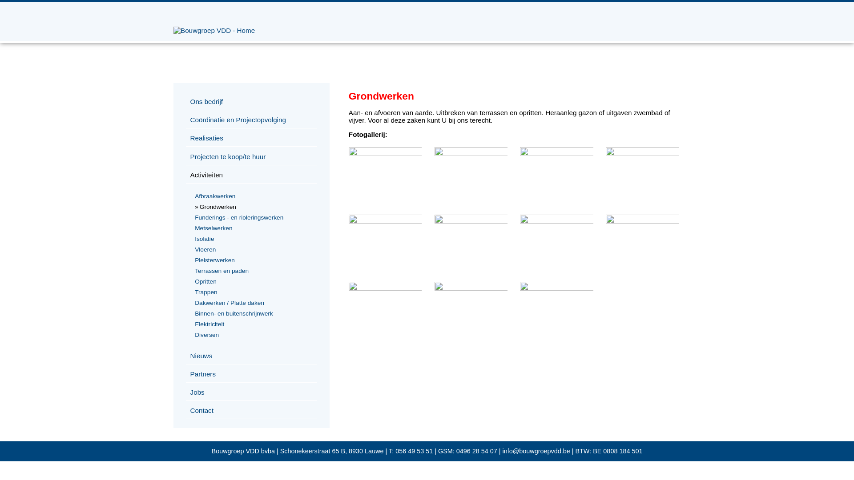  What do you see at coordinates (254, 335) in the screenshot?
I see `Diversen` at bounding box center [254, 335].